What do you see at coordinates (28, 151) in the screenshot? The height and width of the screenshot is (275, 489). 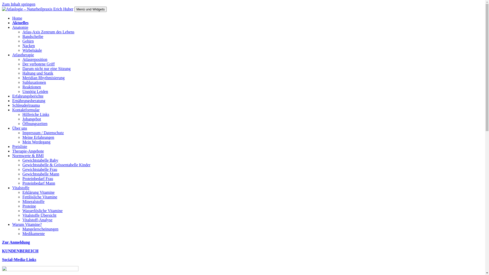 I see `Therapie-Angebote` at bounding box center [28, 151].